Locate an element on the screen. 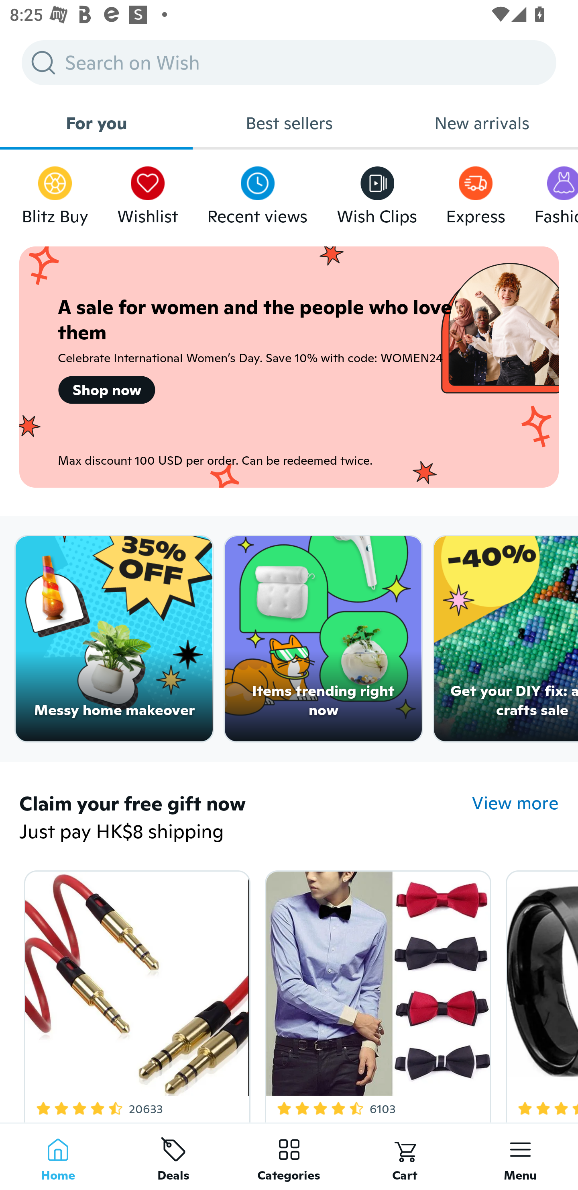  4.4 Star Rating 6103 Free is located at coordinates (376, 993).